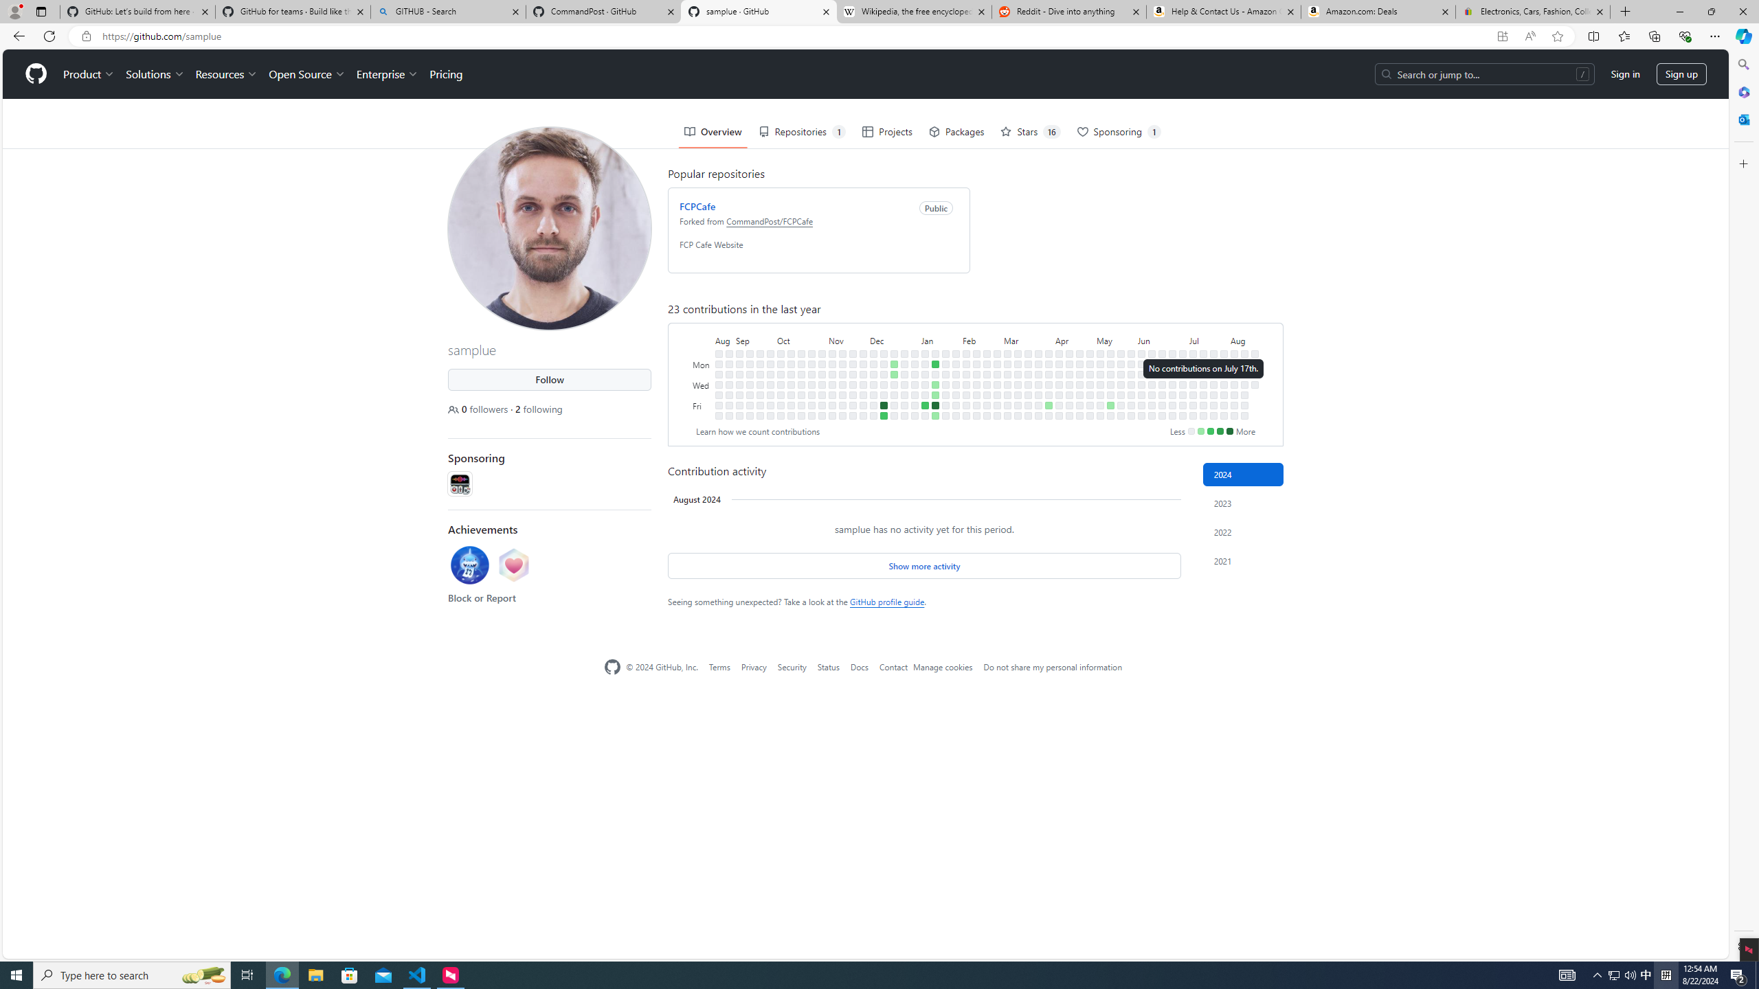 The height and width of the screenshot is (989, 1759). I want to click on No contributions on April 14th., so click(1069, 353).